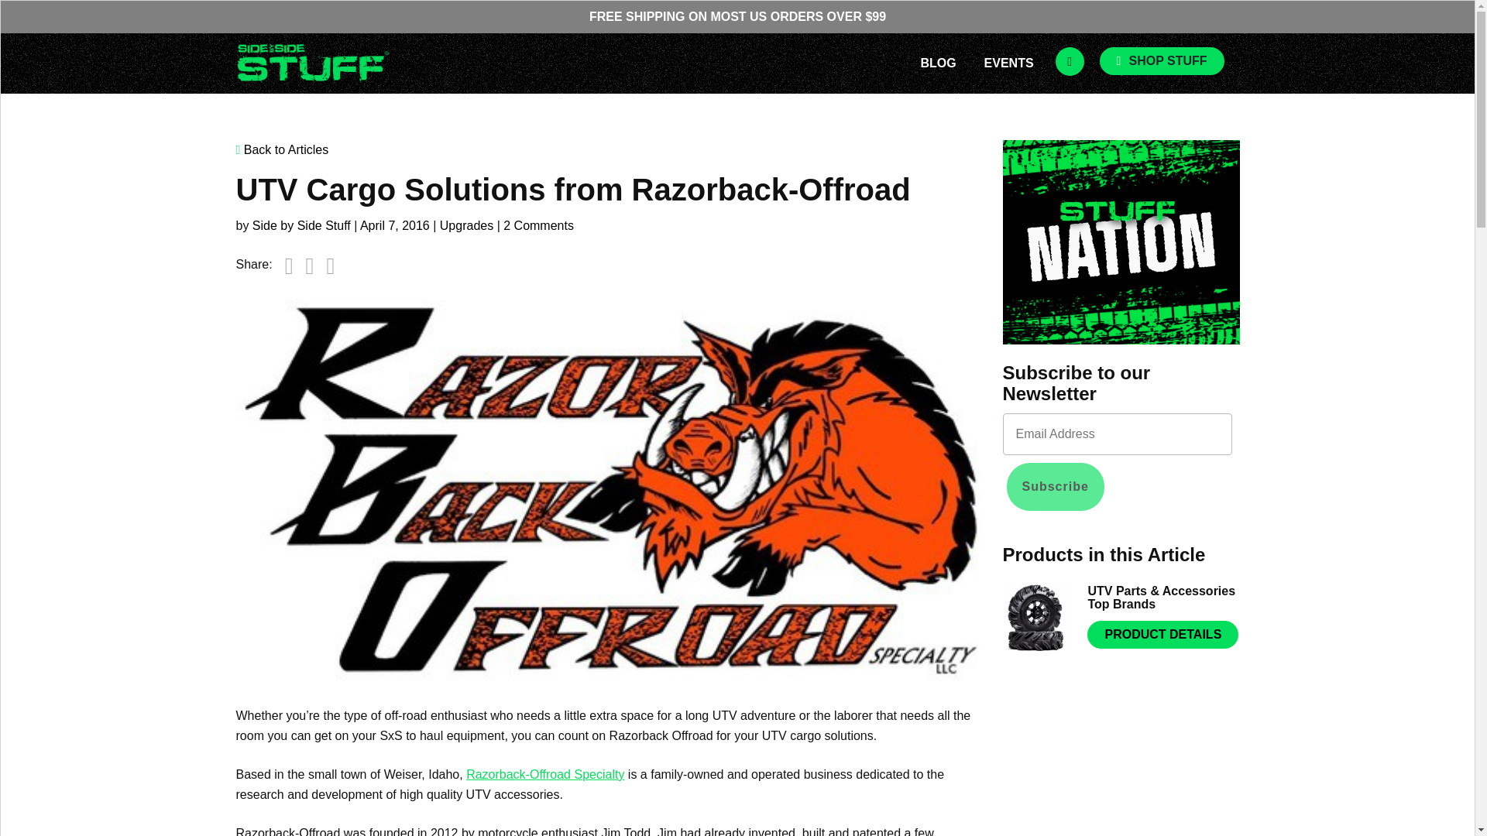 The image size is (1487, 836). What do you see at coordinates (466, 225) in the screenshot?
I see `Upgrades` at bounding box center [466, 225].